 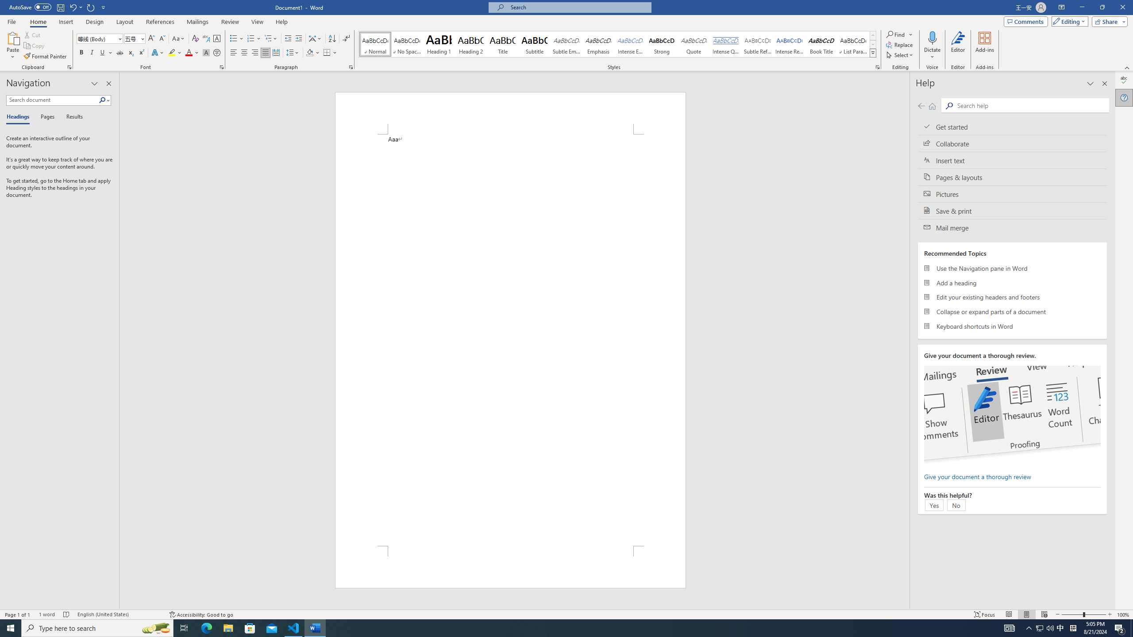 I want to click on Increase Indent, so click(x=298, y=39).